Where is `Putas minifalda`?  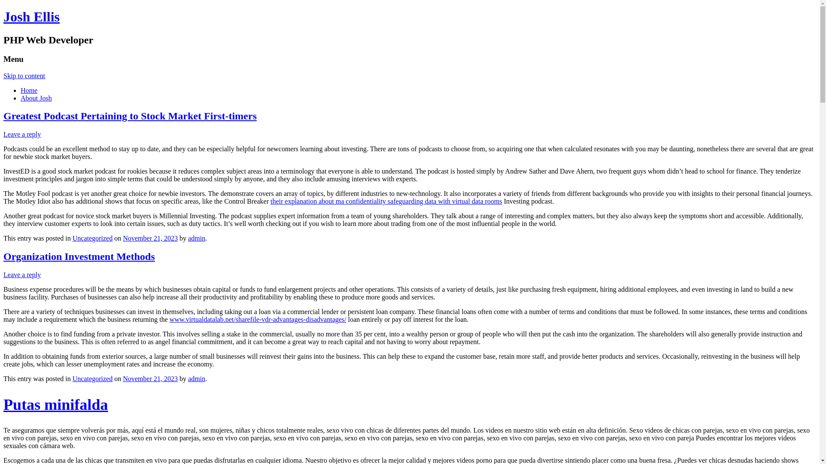
Putas minifalda is located at coordinates (410, 405).